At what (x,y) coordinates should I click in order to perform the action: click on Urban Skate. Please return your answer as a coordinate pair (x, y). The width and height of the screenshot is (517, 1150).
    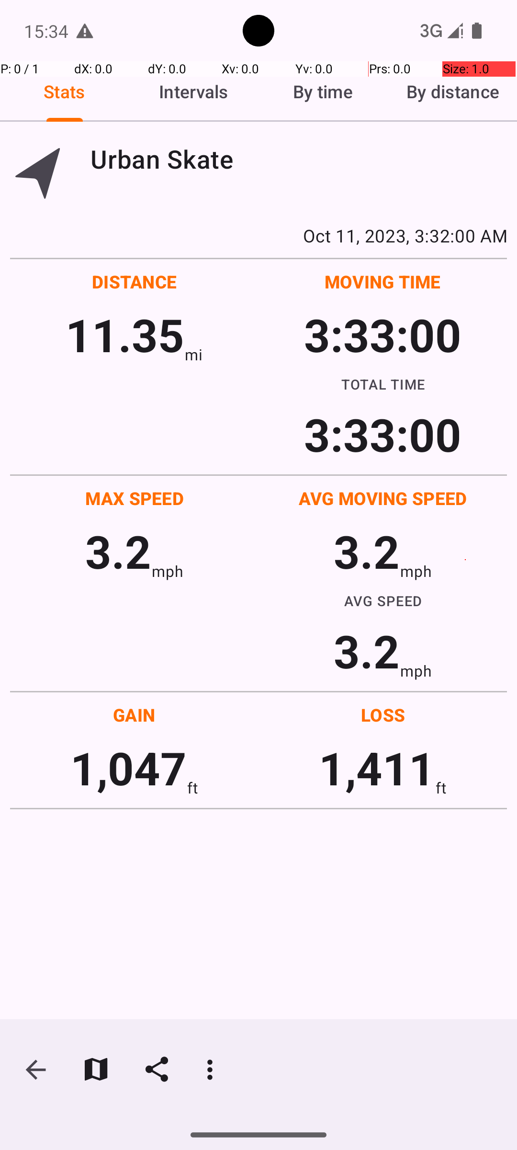
    Looking at the image, I should click on (299, 159).